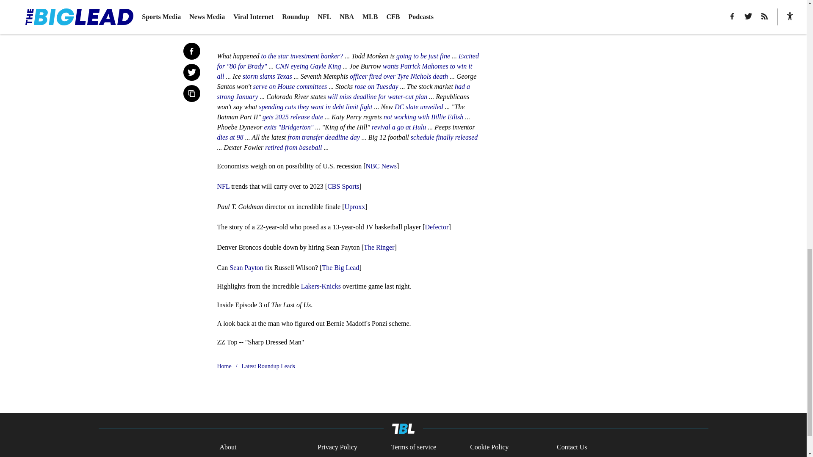 This screenshot has height=457, width=813. I want to click on dies at 98, so click(230, 137).